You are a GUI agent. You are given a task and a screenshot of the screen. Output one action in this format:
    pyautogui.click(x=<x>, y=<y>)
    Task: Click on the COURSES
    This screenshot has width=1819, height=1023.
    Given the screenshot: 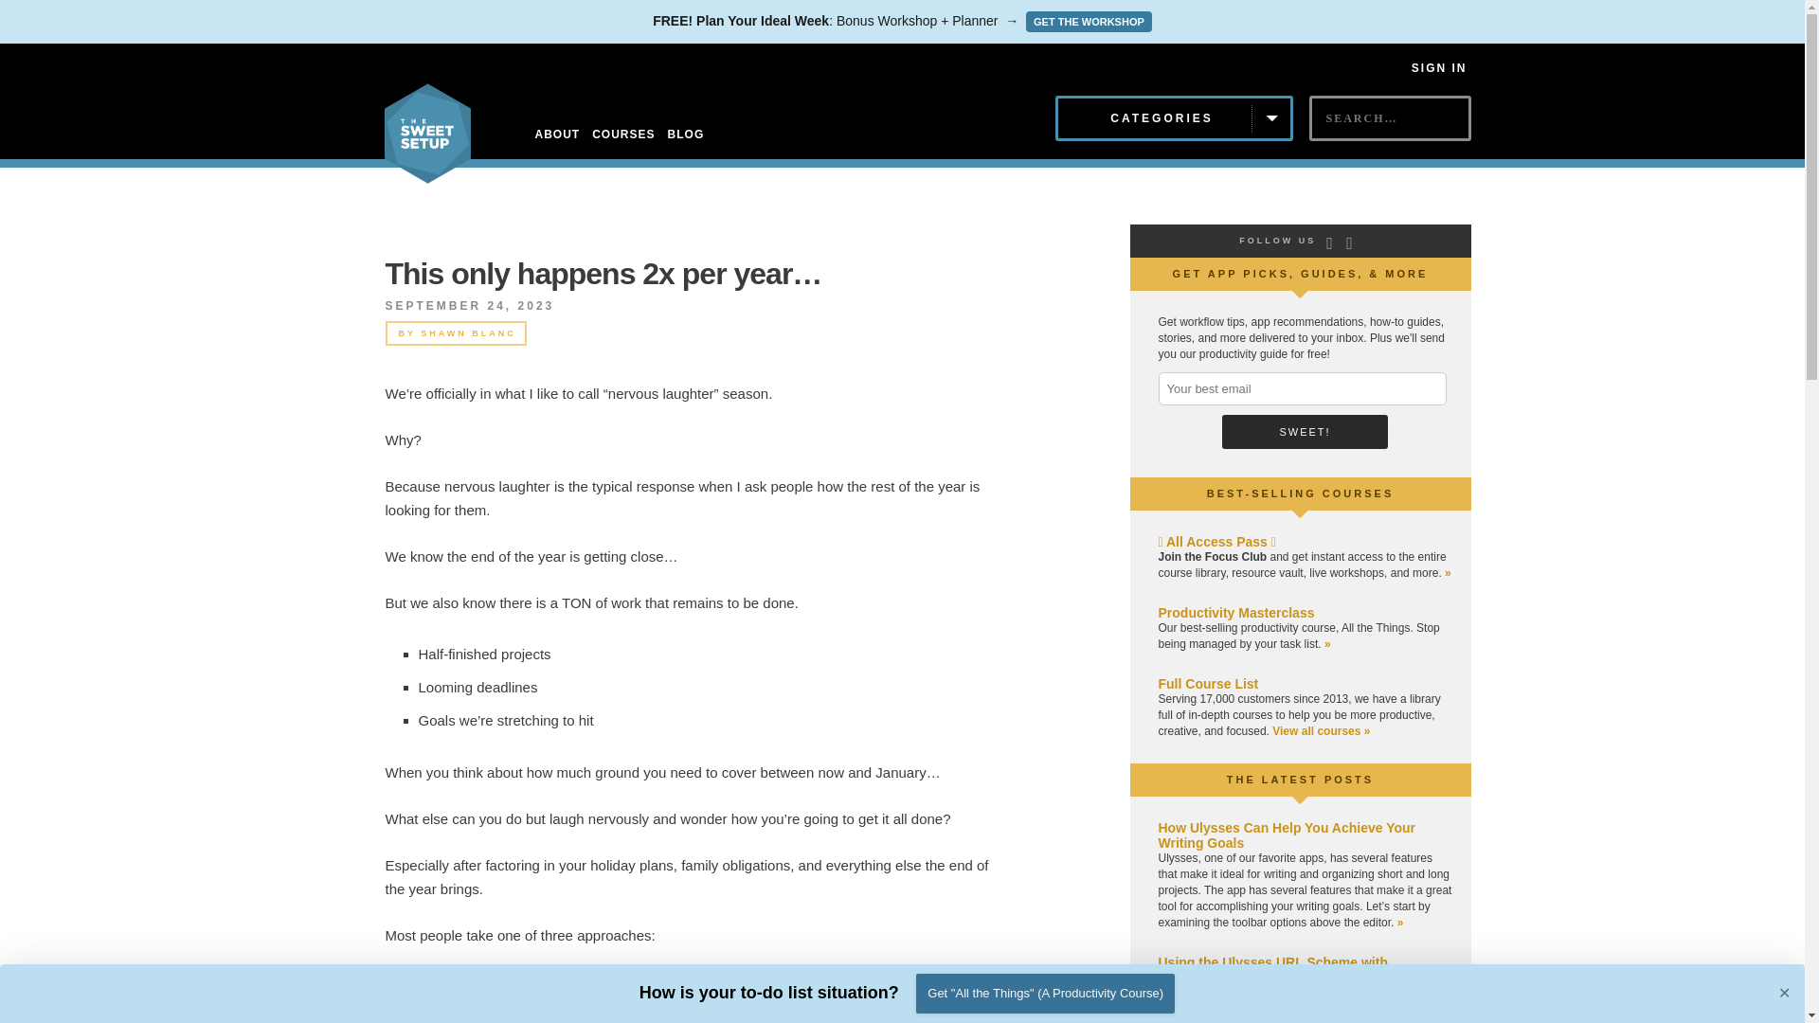 What is the action you would take?
    pyautogui.click(x=623, y=135)
    